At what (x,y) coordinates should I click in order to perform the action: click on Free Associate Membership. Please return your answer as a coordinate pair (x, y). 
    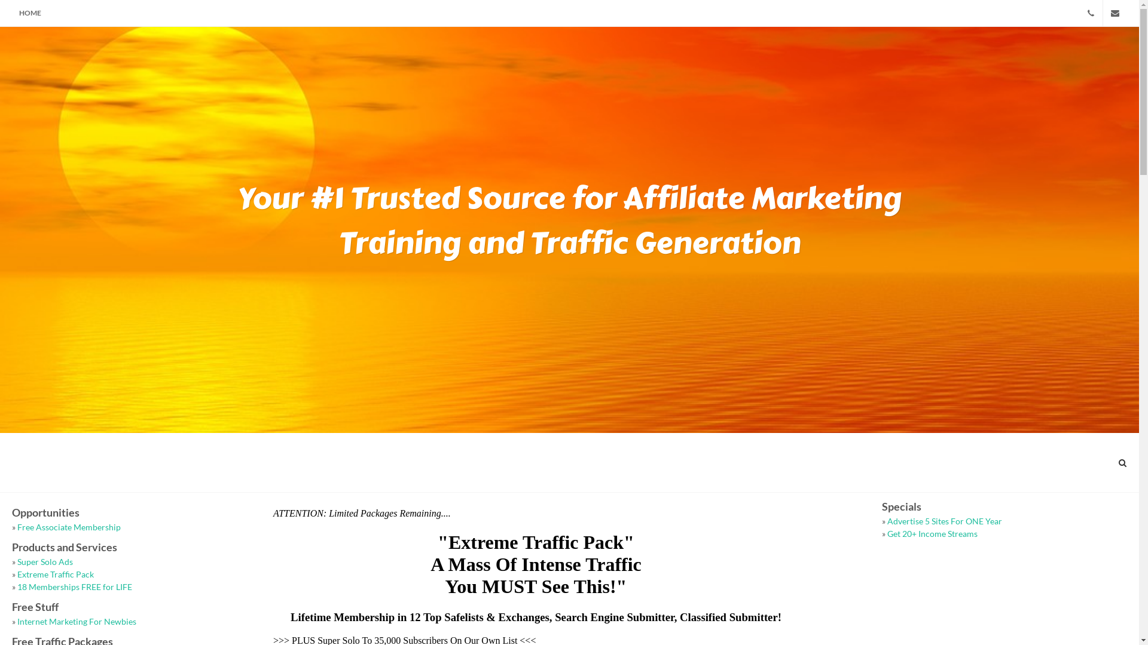
    Looking at the image, I should click on (69, 527).